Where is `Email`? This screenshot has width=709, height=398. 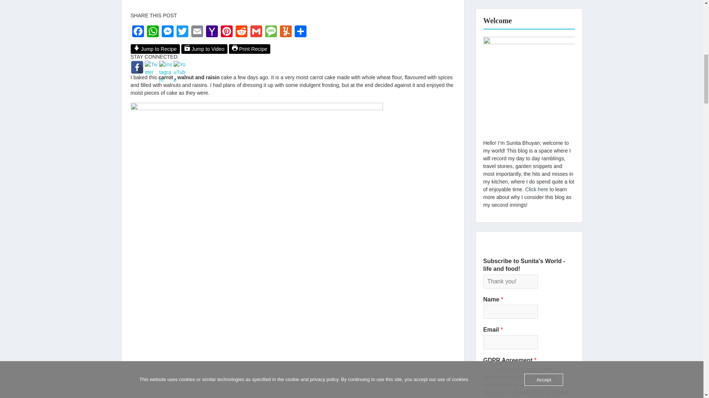 Email is located at coordinates (197, 32).